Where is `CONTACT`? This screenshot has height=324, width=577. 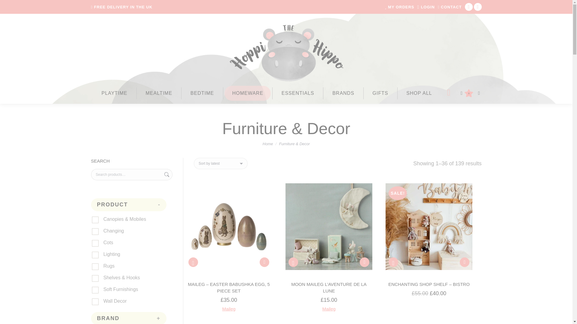
CONTACT is located at coordinates (450, 7).